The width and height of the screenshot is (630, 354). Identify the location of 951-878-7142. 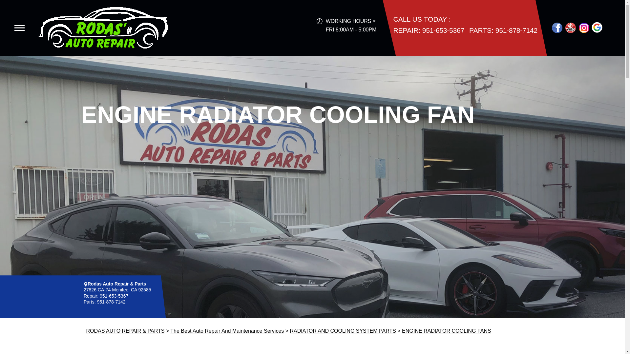
(111, 302).